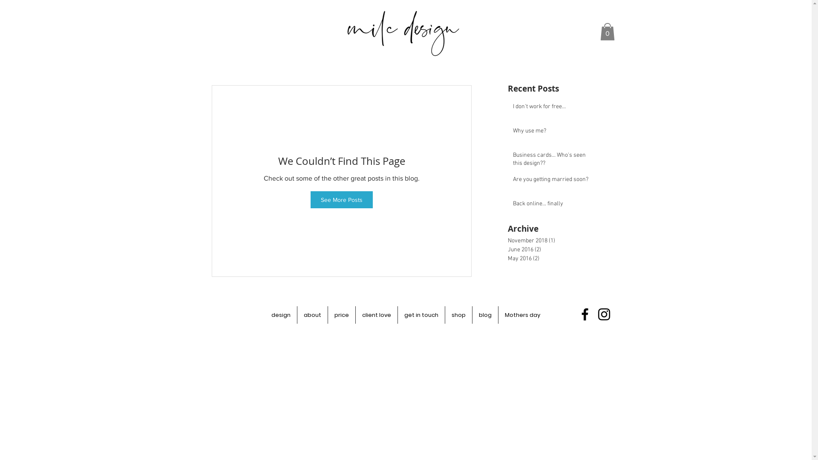 This screenshot has width=818, height=460. I want to click on Why use me?, so click(552, 133).